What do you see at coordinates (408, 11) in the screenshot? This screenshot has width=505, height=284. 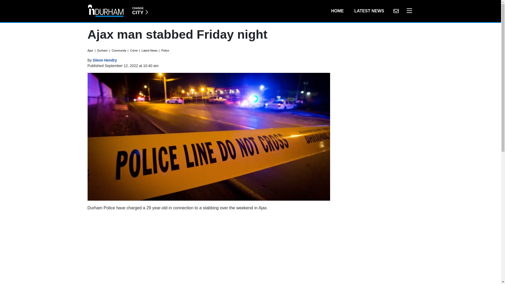 I see `OPEN MENU` at bounding box center [408, 11].